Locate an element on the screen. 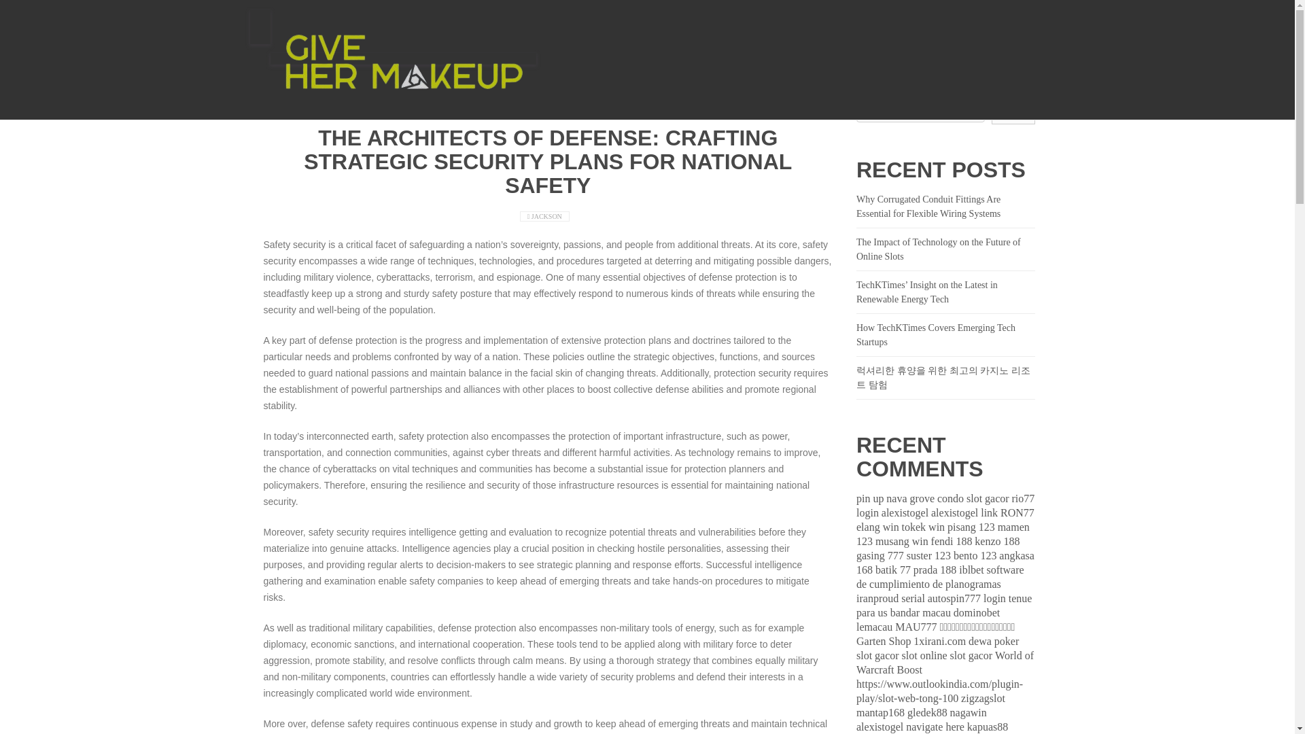 The image size is (1305, 734). batik 77 is located at coordinates (893, 570).